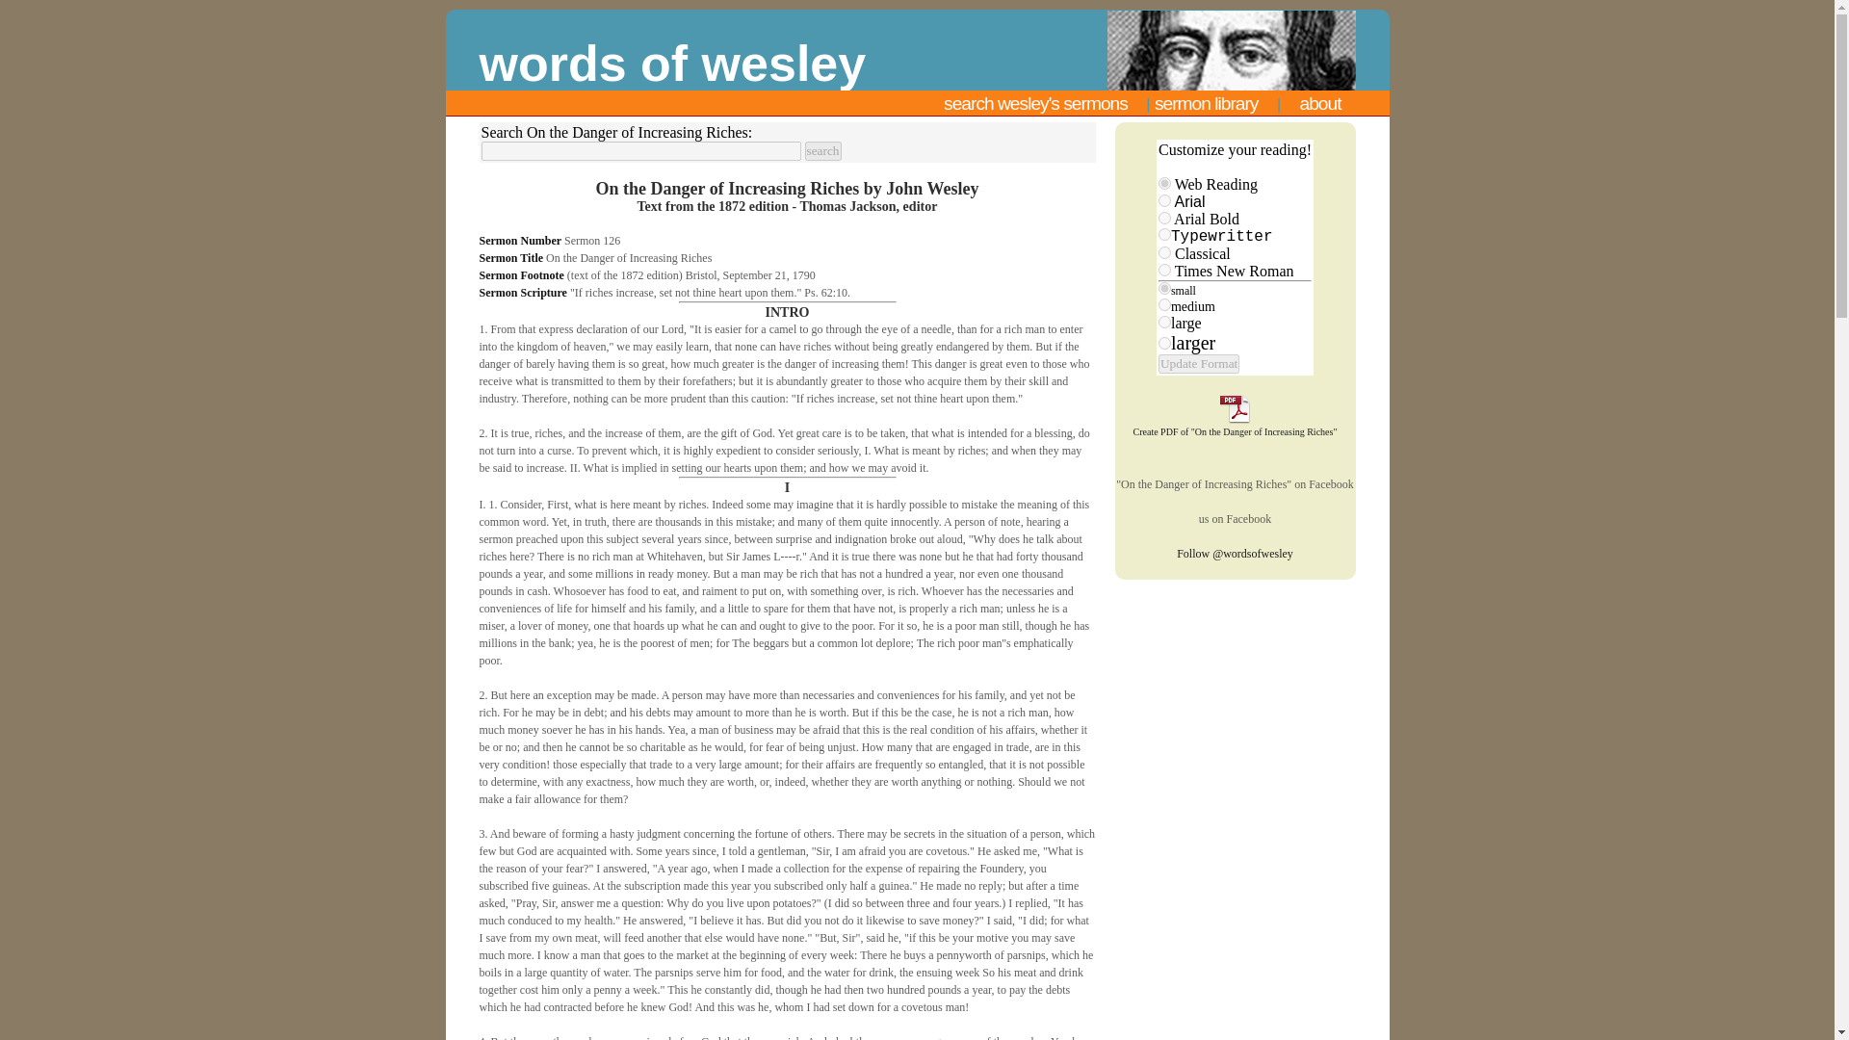 This screenshot has height=1040, width=1849. I want to click on 16, so click(1164, 322).